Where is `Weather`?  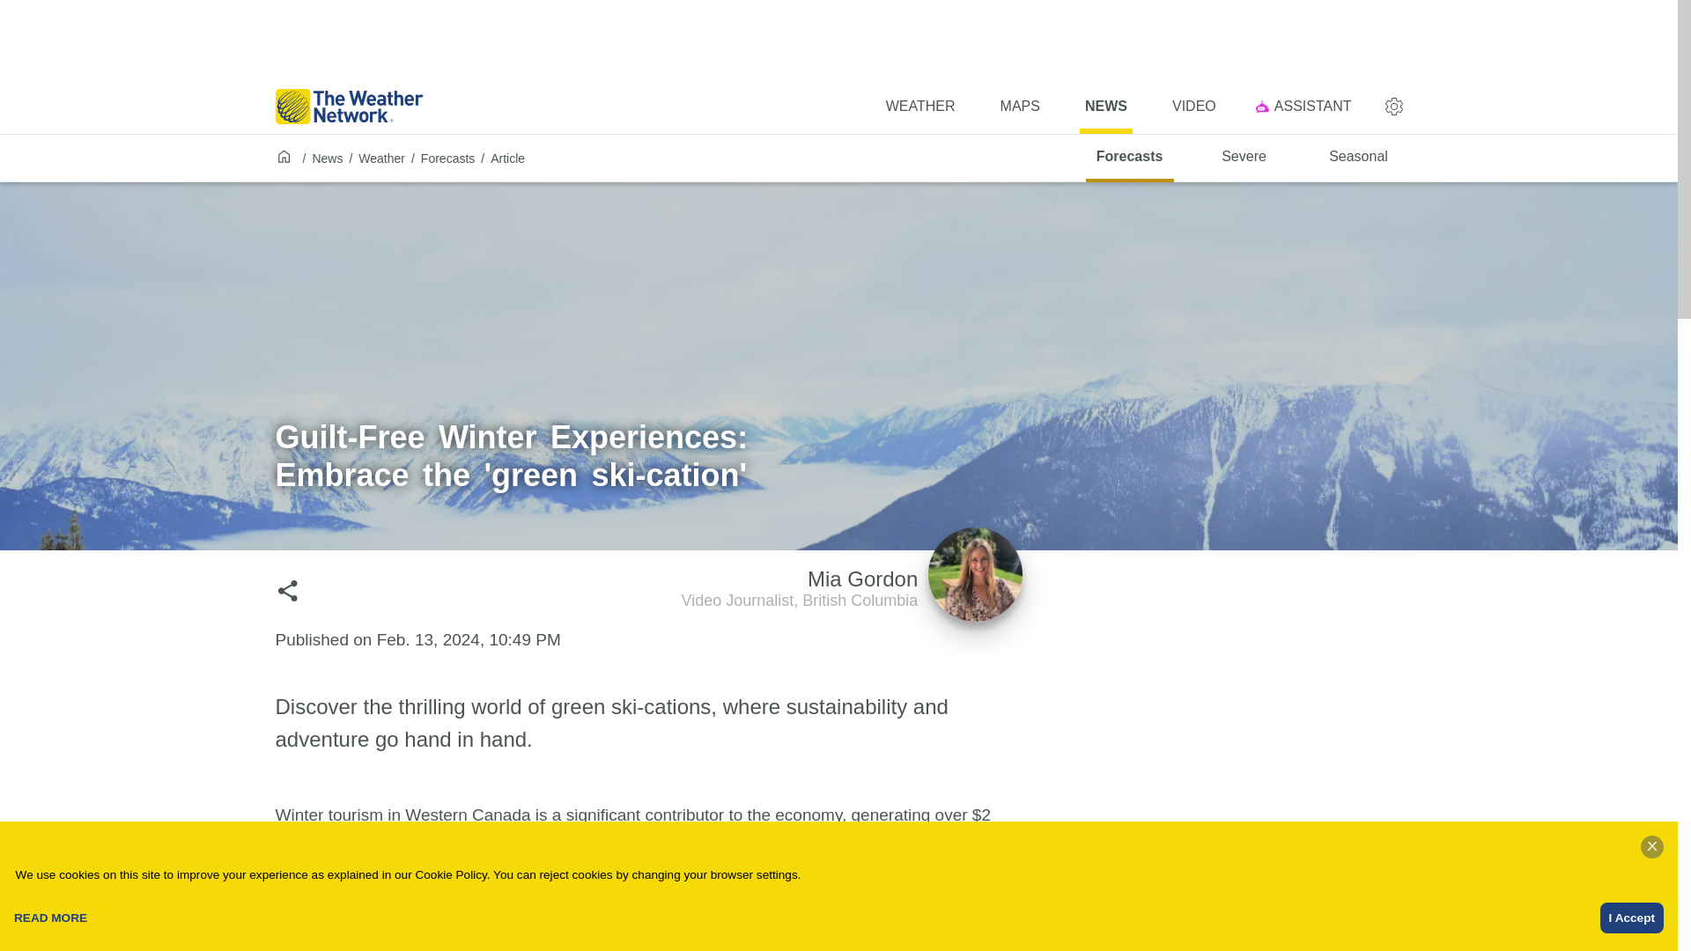 Weather is located at coordinates (1106, 106).